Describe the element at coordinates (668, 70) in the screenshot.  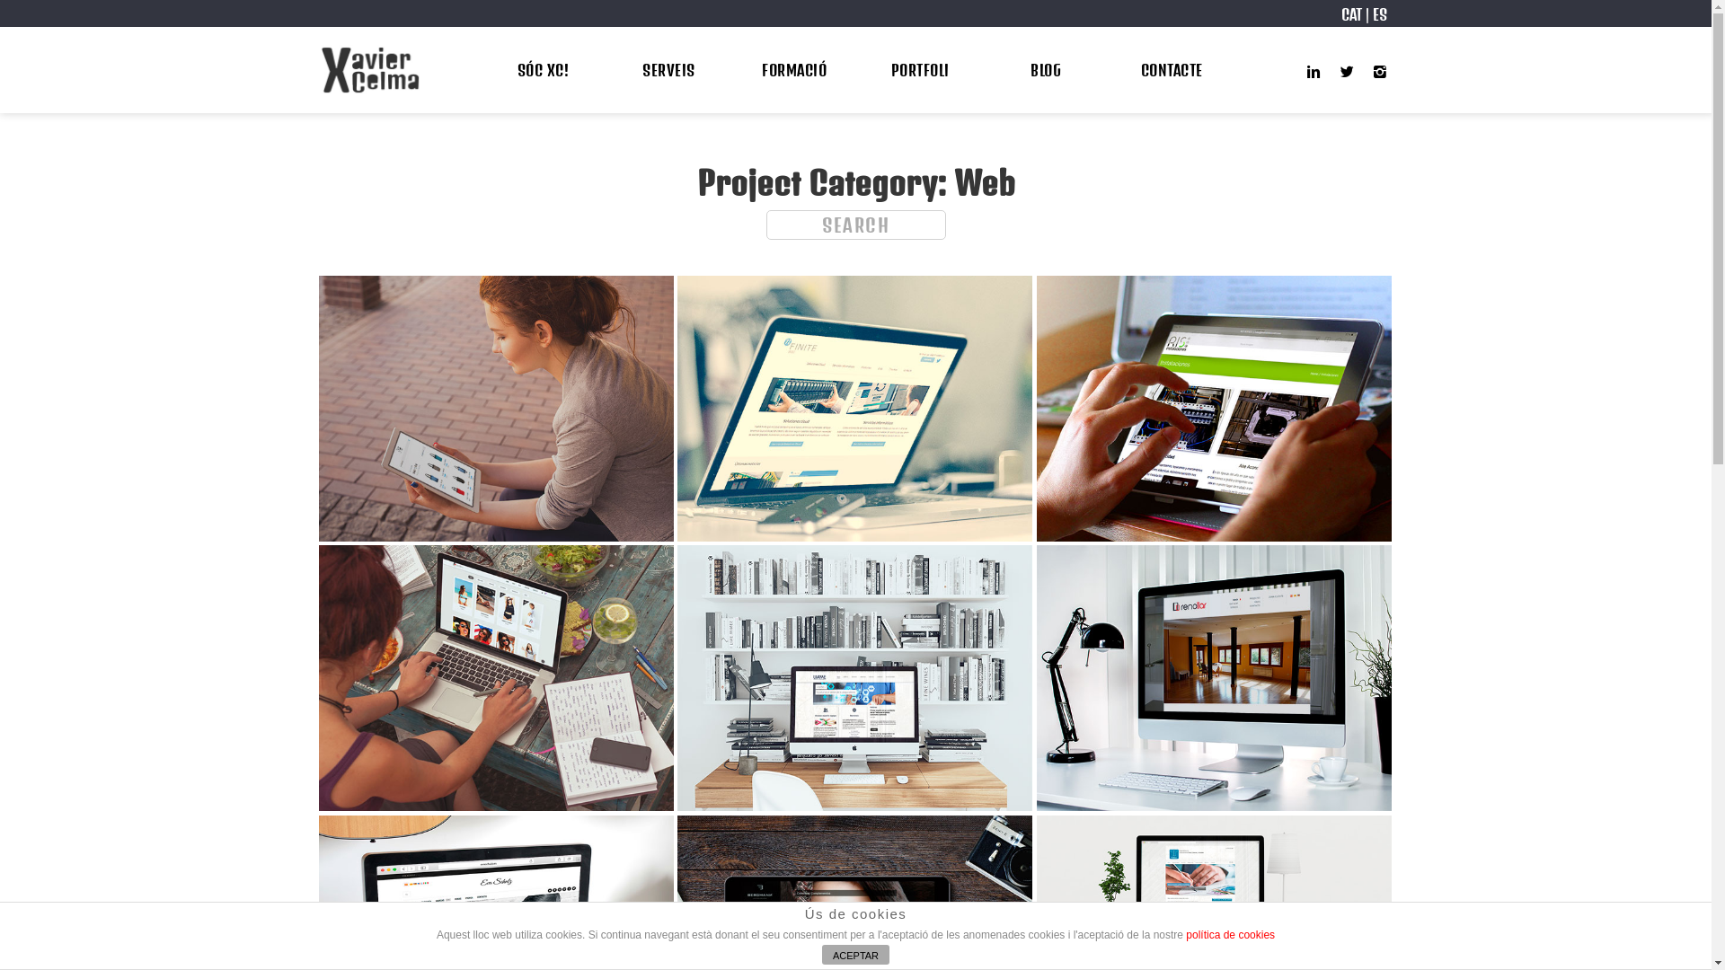
I see `SERVEIS` at that location.